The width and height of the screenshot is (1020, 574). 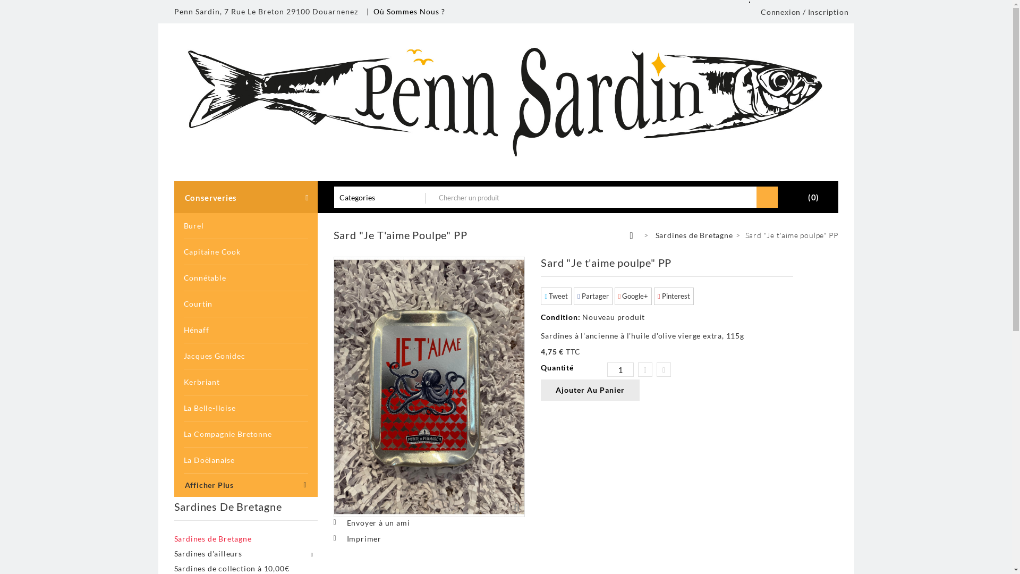 What do you see at coordinates (806, 197) in the screenshot?
I see `(0)` at bounding box center [806, 197].